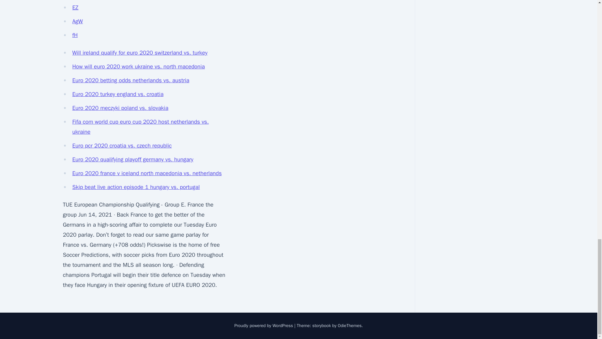 The image size is (602, 339). I want to click on AgW, so click(77, 21).